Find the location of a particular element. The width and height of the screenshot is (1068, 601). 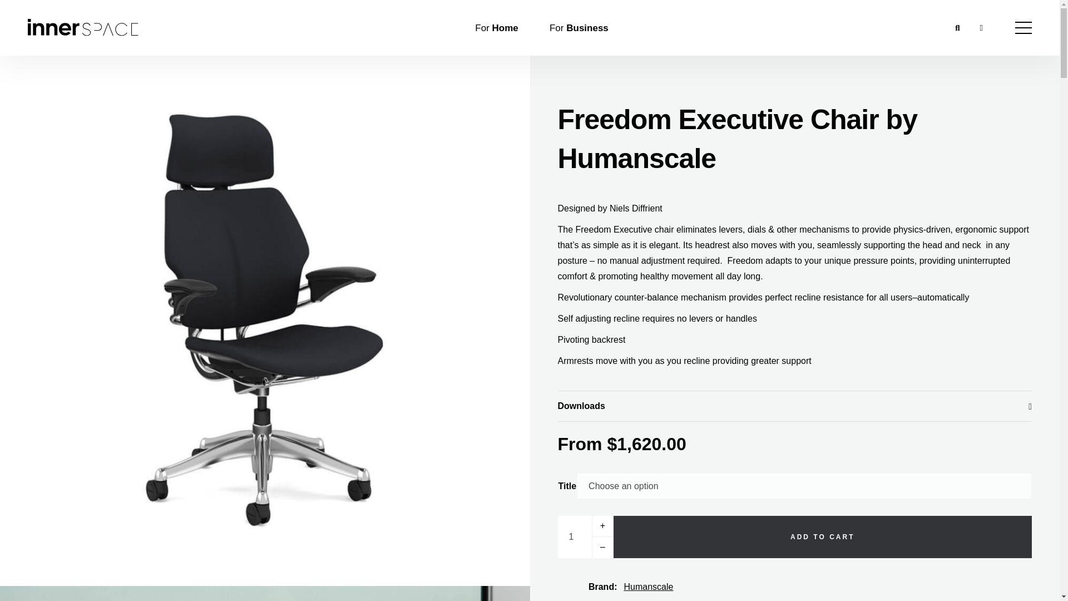

For Business is located at coordinates (578, 27).